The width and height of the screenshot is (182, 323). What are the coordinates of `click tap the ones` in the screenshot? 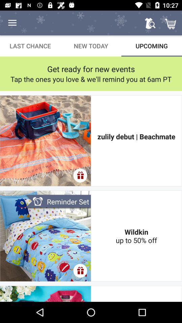 It's located at (91, 79).